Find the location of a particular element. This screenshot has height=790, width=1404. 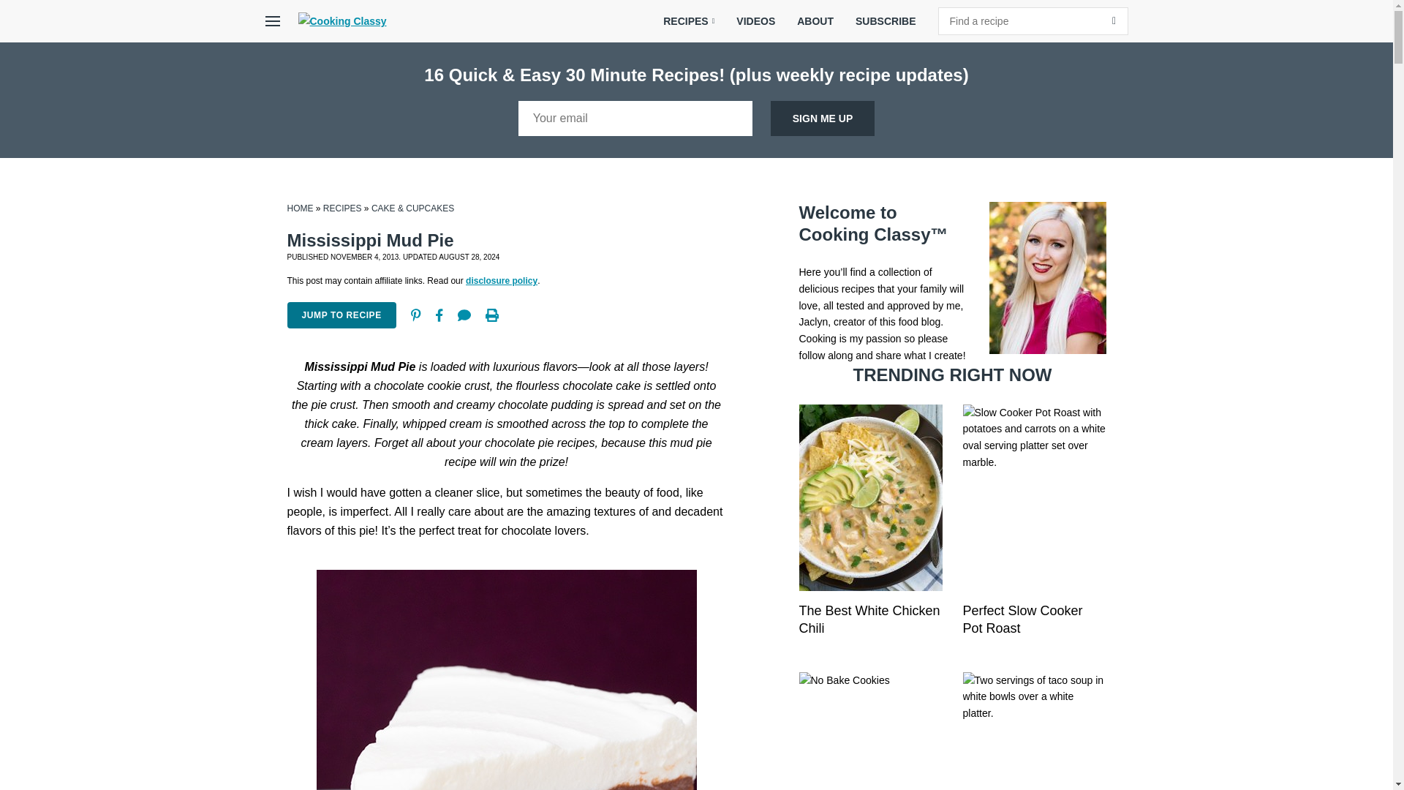

ABOUT is located at coordinates (815, 21).